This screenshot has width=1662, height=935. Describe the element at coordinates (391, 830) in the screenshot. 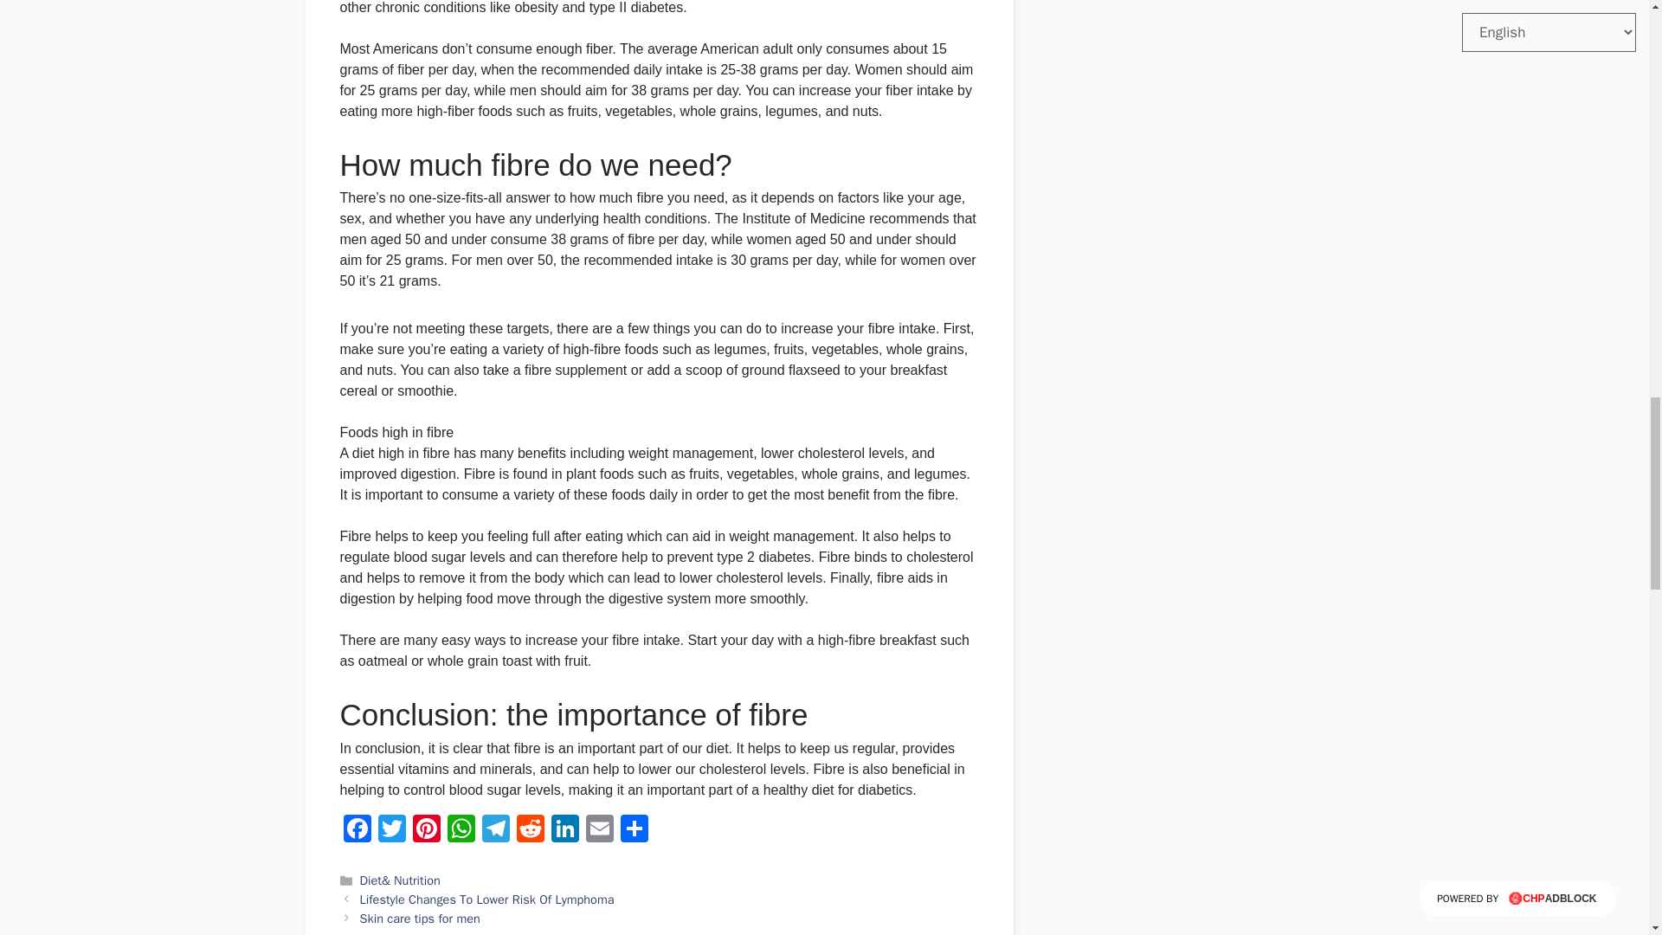

I see `Twitter` at that location.